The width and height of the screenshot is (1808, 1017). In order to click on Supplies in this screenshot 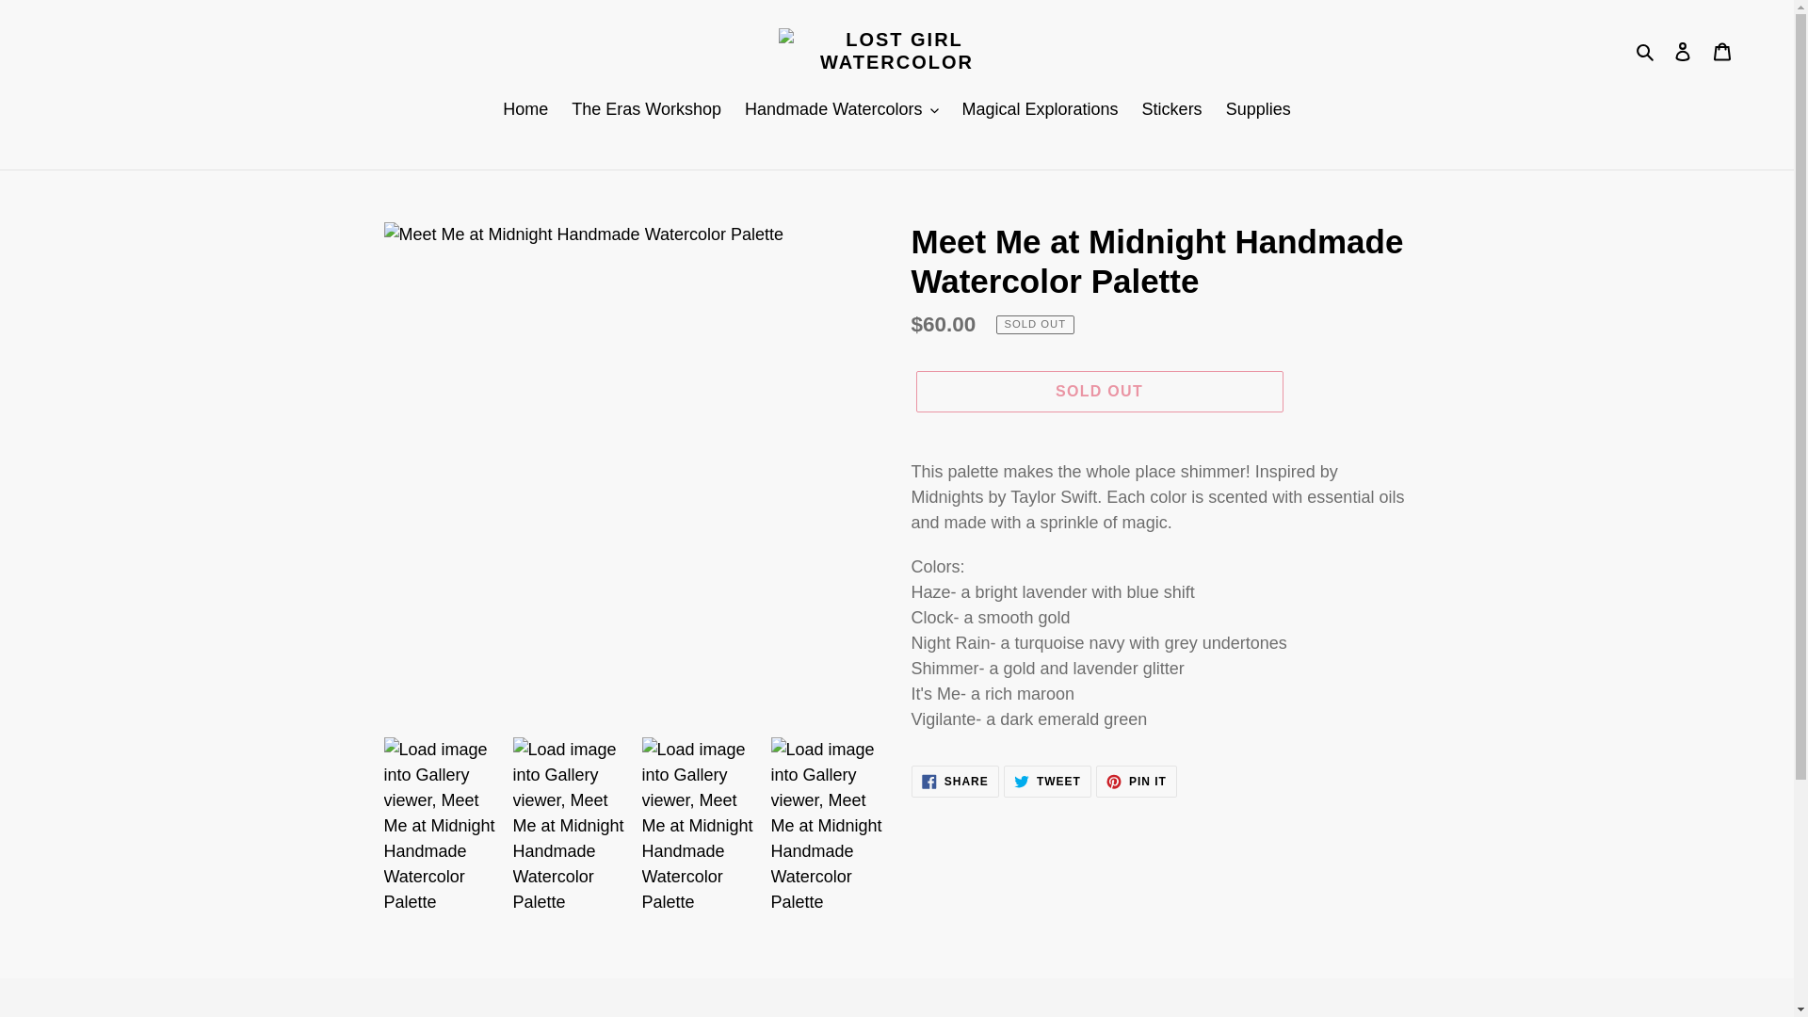, I will do `click(1258, 110)`.